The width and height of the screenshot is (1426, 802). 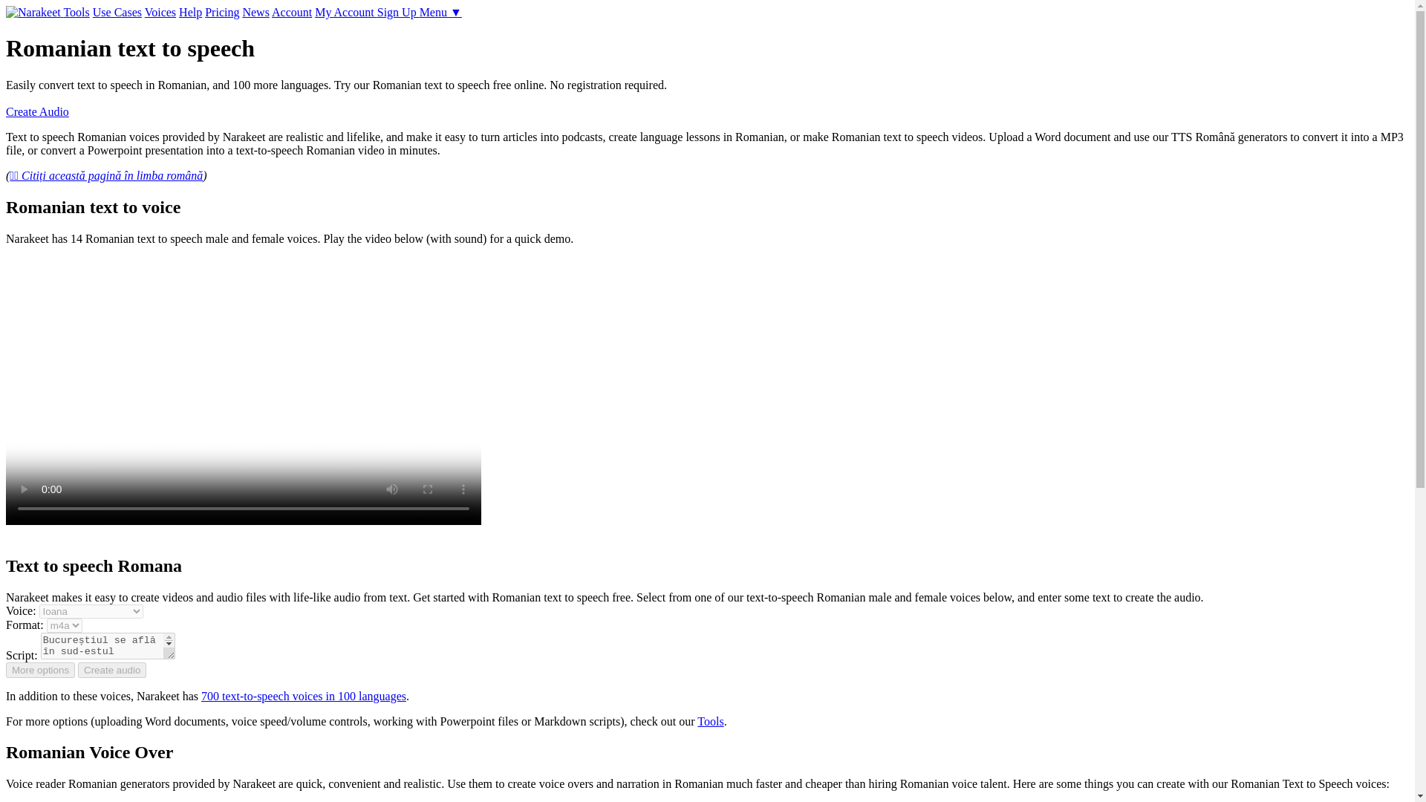 What do you see at coordinates (40, 670) in the screenshot?
I see `More options` at bounding box center [40, 670].